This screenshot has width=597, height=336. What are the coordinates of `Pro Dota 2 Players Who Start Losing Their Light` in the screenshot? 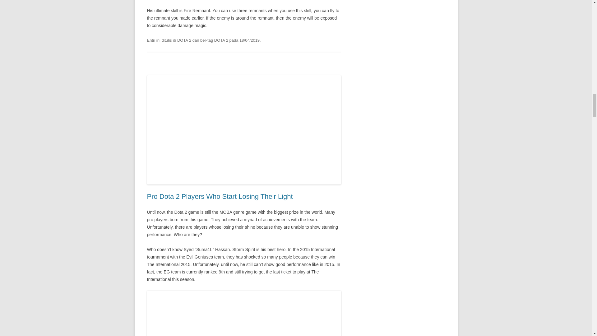 It's located at (220, 196).